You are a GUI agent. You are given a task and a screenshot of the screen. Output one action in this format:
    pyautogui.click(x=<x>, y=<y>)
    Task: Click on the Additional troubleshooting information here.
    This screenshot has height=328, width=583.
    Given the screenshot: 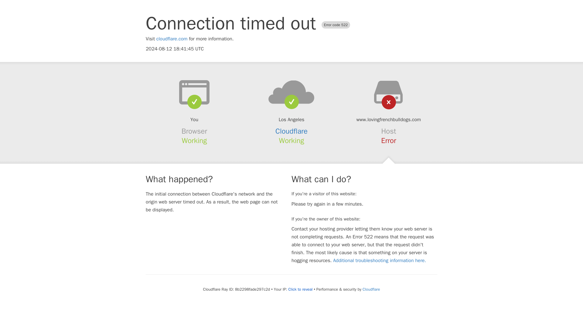 What is the action you would take?
    pyautogui.click(x=380, y=261)
    